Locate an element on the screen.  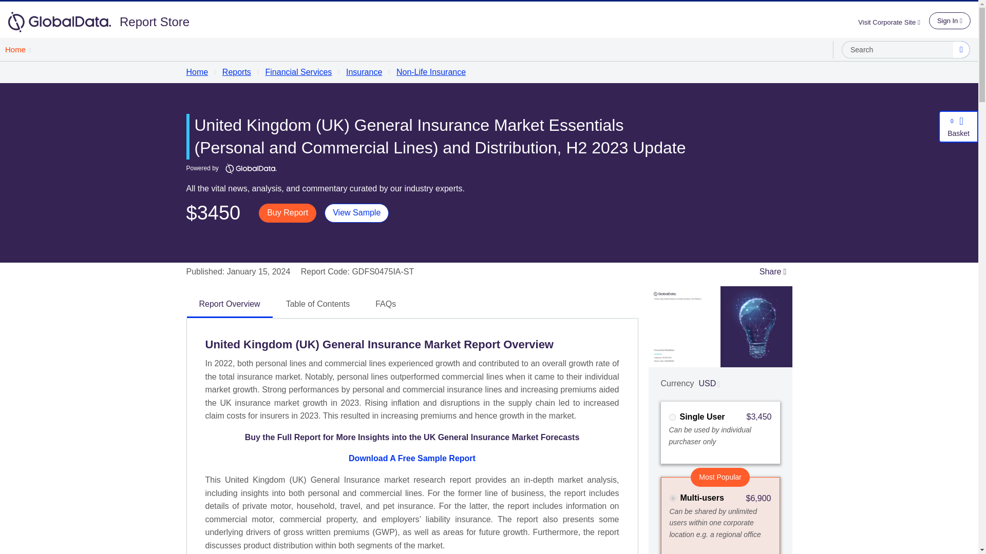
3340096 is located at coordinates (673, 499).